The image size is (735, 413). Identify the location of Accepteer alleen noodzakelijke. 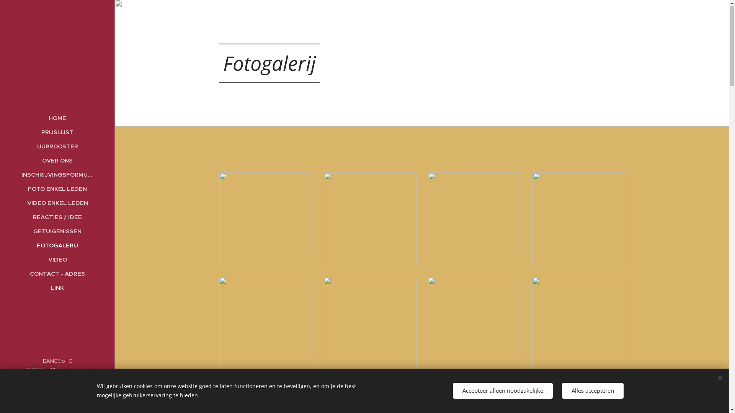
(502, 391).